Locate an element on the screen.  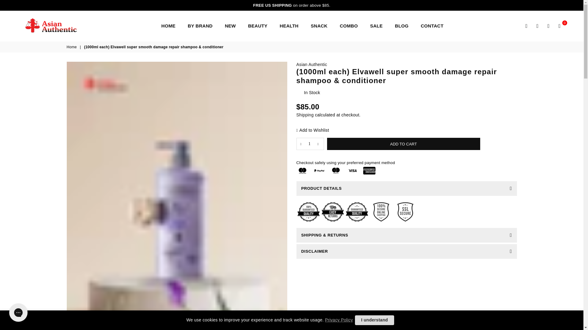
ASIAN AUTHENTIC is located at coordinates (56, 26).